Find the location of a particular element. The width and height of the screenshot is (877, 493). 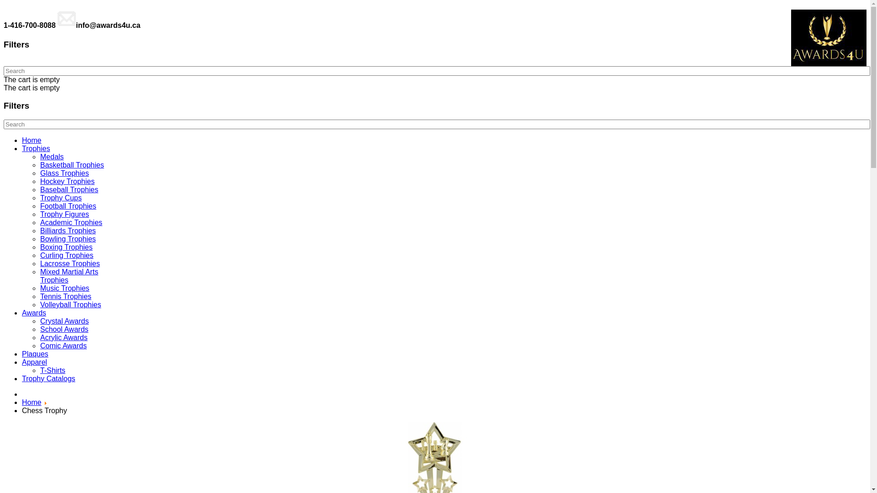

Curling Trophies is located at coordinates (67, 256).